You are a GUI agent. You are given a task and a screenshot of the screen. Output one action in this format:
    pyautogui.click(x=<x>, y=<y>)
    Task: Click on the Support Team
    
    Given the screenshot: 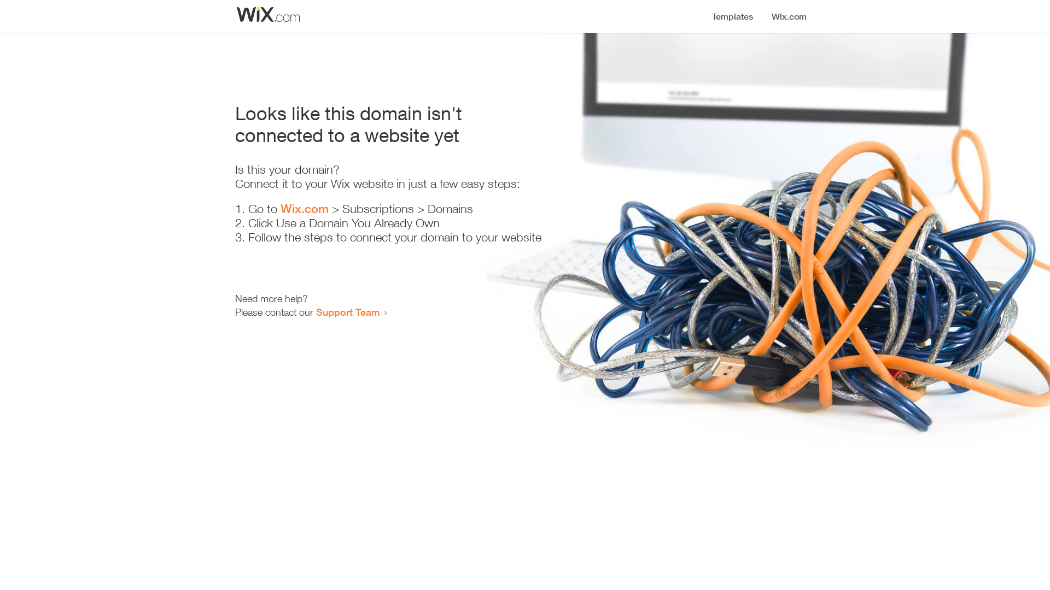 What is the action you would take?
    pyautogui.click(x=348, y=312)
    